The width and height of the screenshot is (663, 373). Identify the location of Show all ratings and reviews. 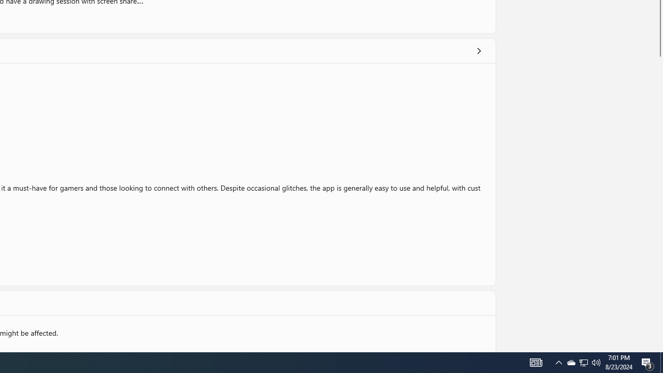
(479, 51).